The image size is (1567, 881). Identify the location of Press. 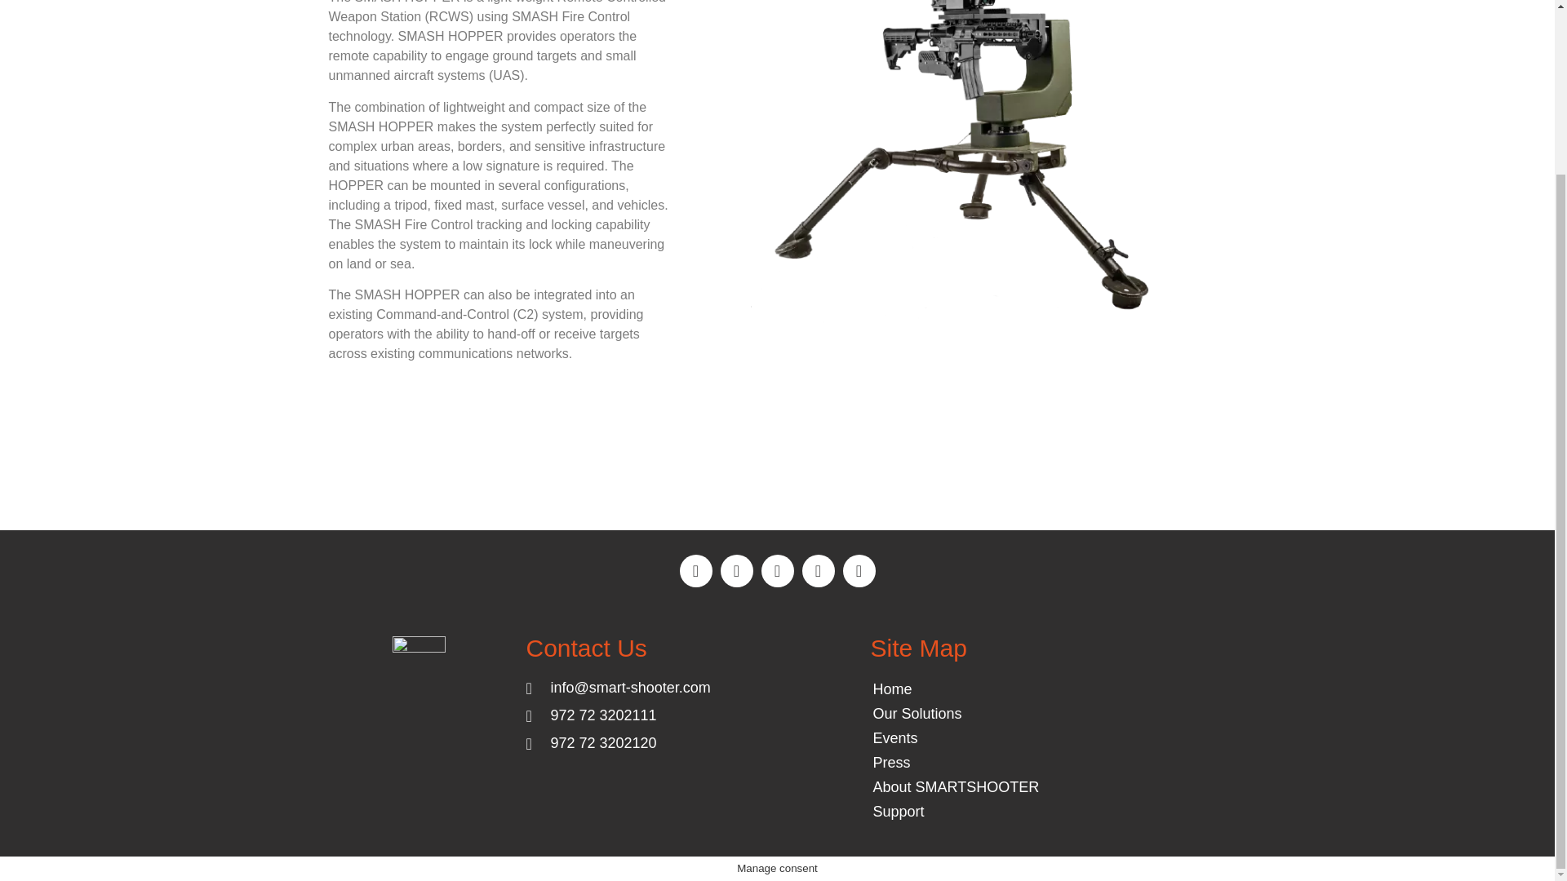
(979, 763).